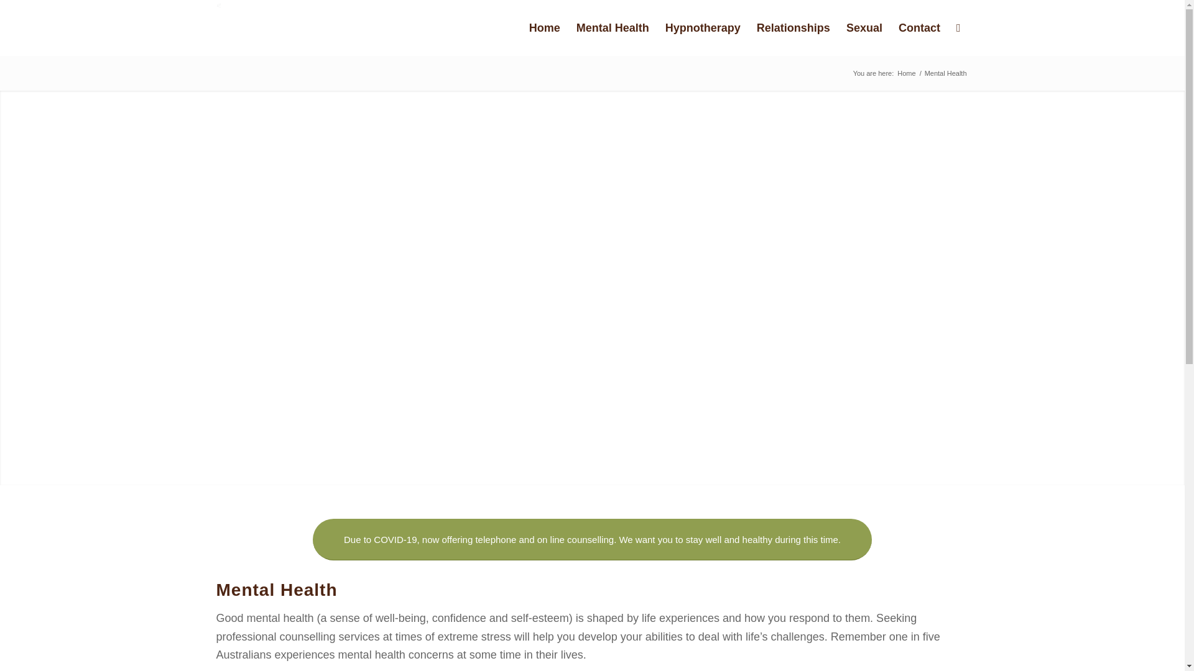 This screenshot has width=1194, height=671. I want to click on Catherine Mahoney, so click(906, 73).